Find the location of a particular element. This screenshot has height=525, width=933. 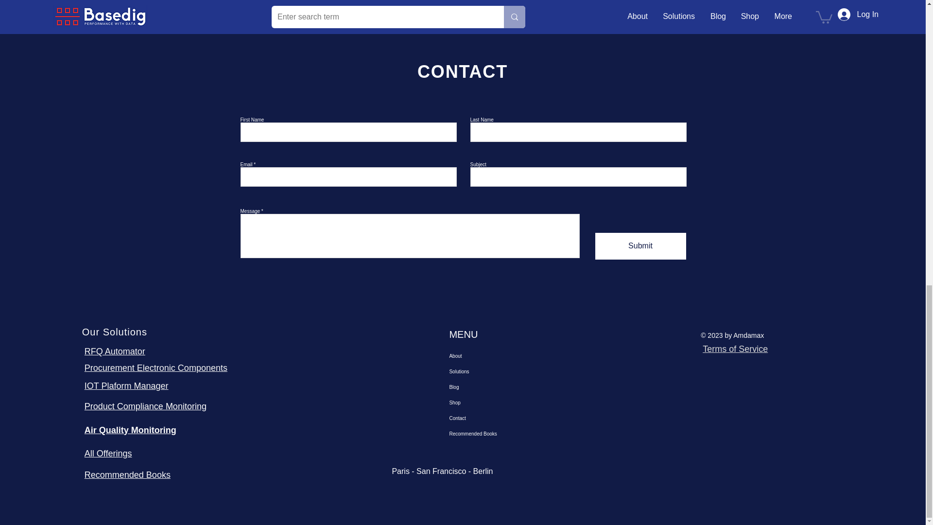

RFQ Automator is located at coordinates (115, 351).